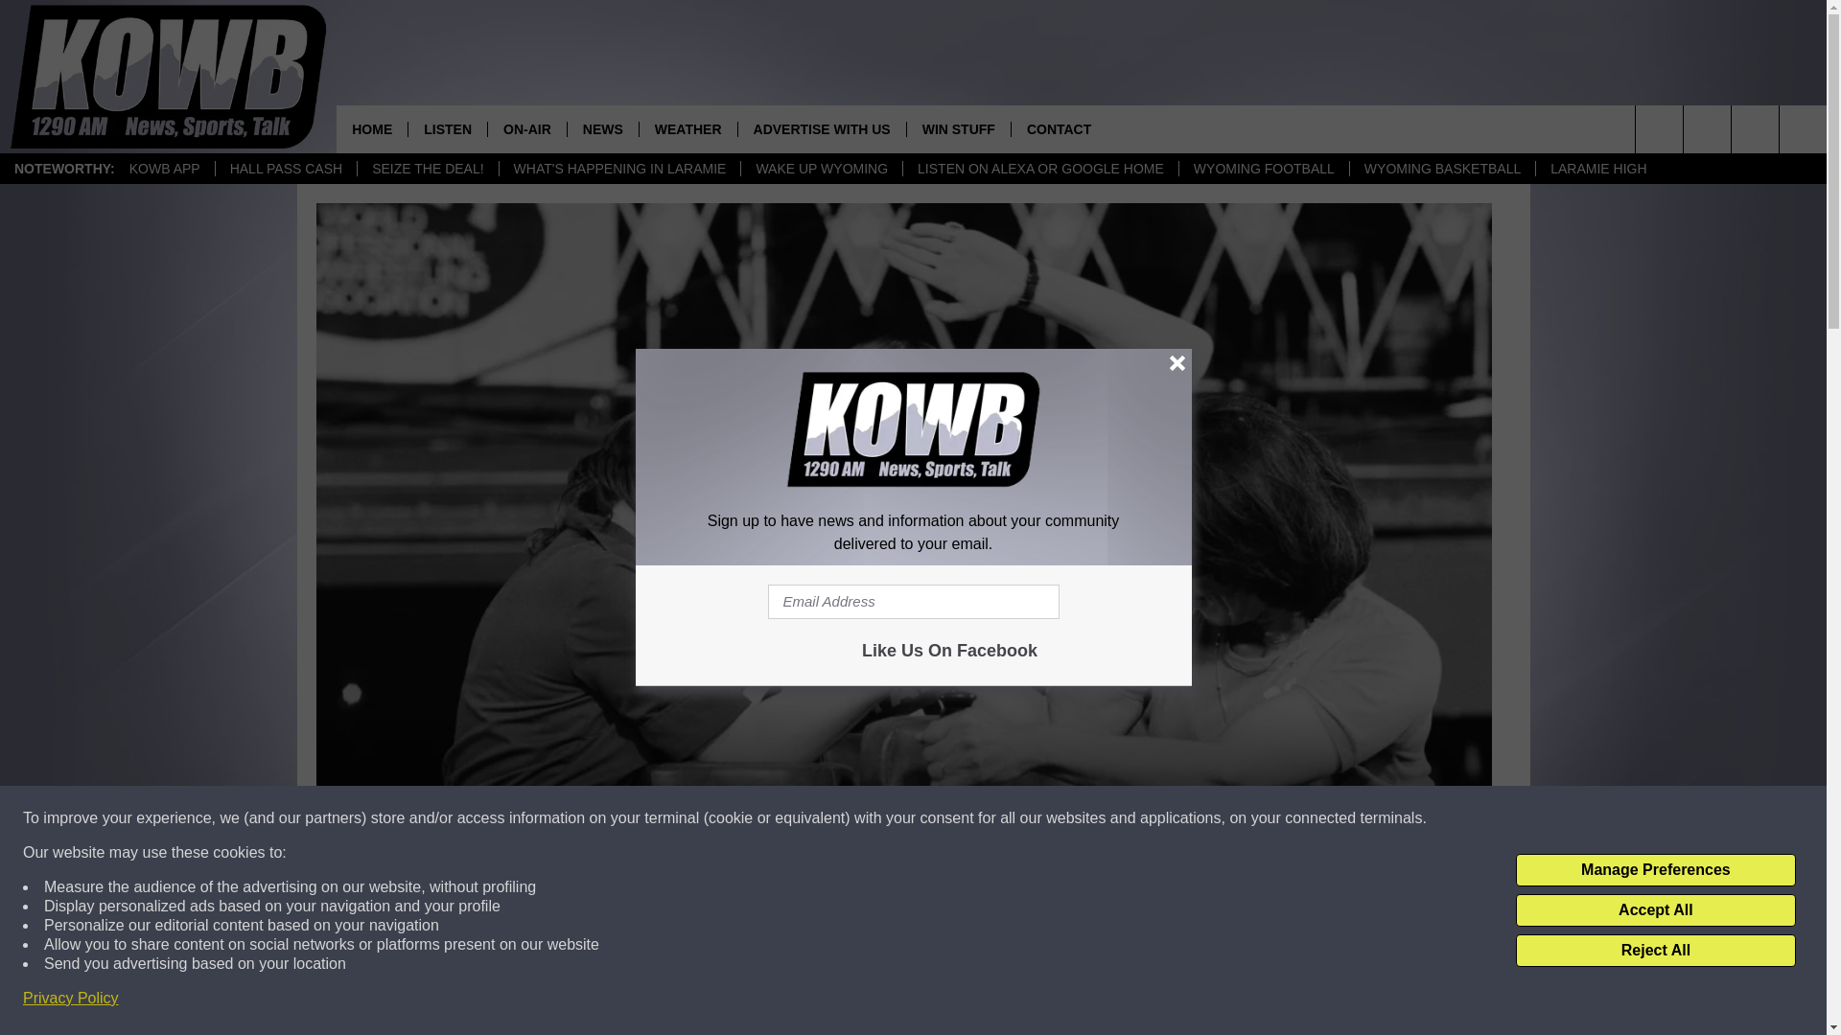  Describe the element at coordinates (1655, 870) in the screenshot. I see `Manage Preferences` at that location.